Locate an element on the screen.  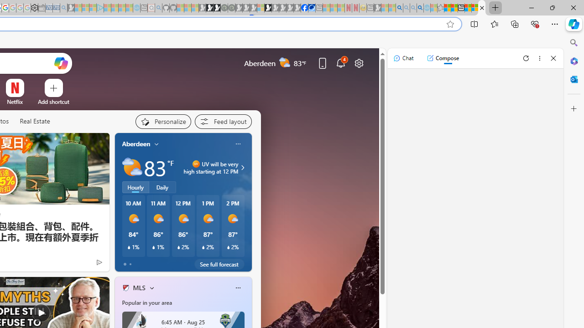
Page settings is located at coordinates (359, 63).